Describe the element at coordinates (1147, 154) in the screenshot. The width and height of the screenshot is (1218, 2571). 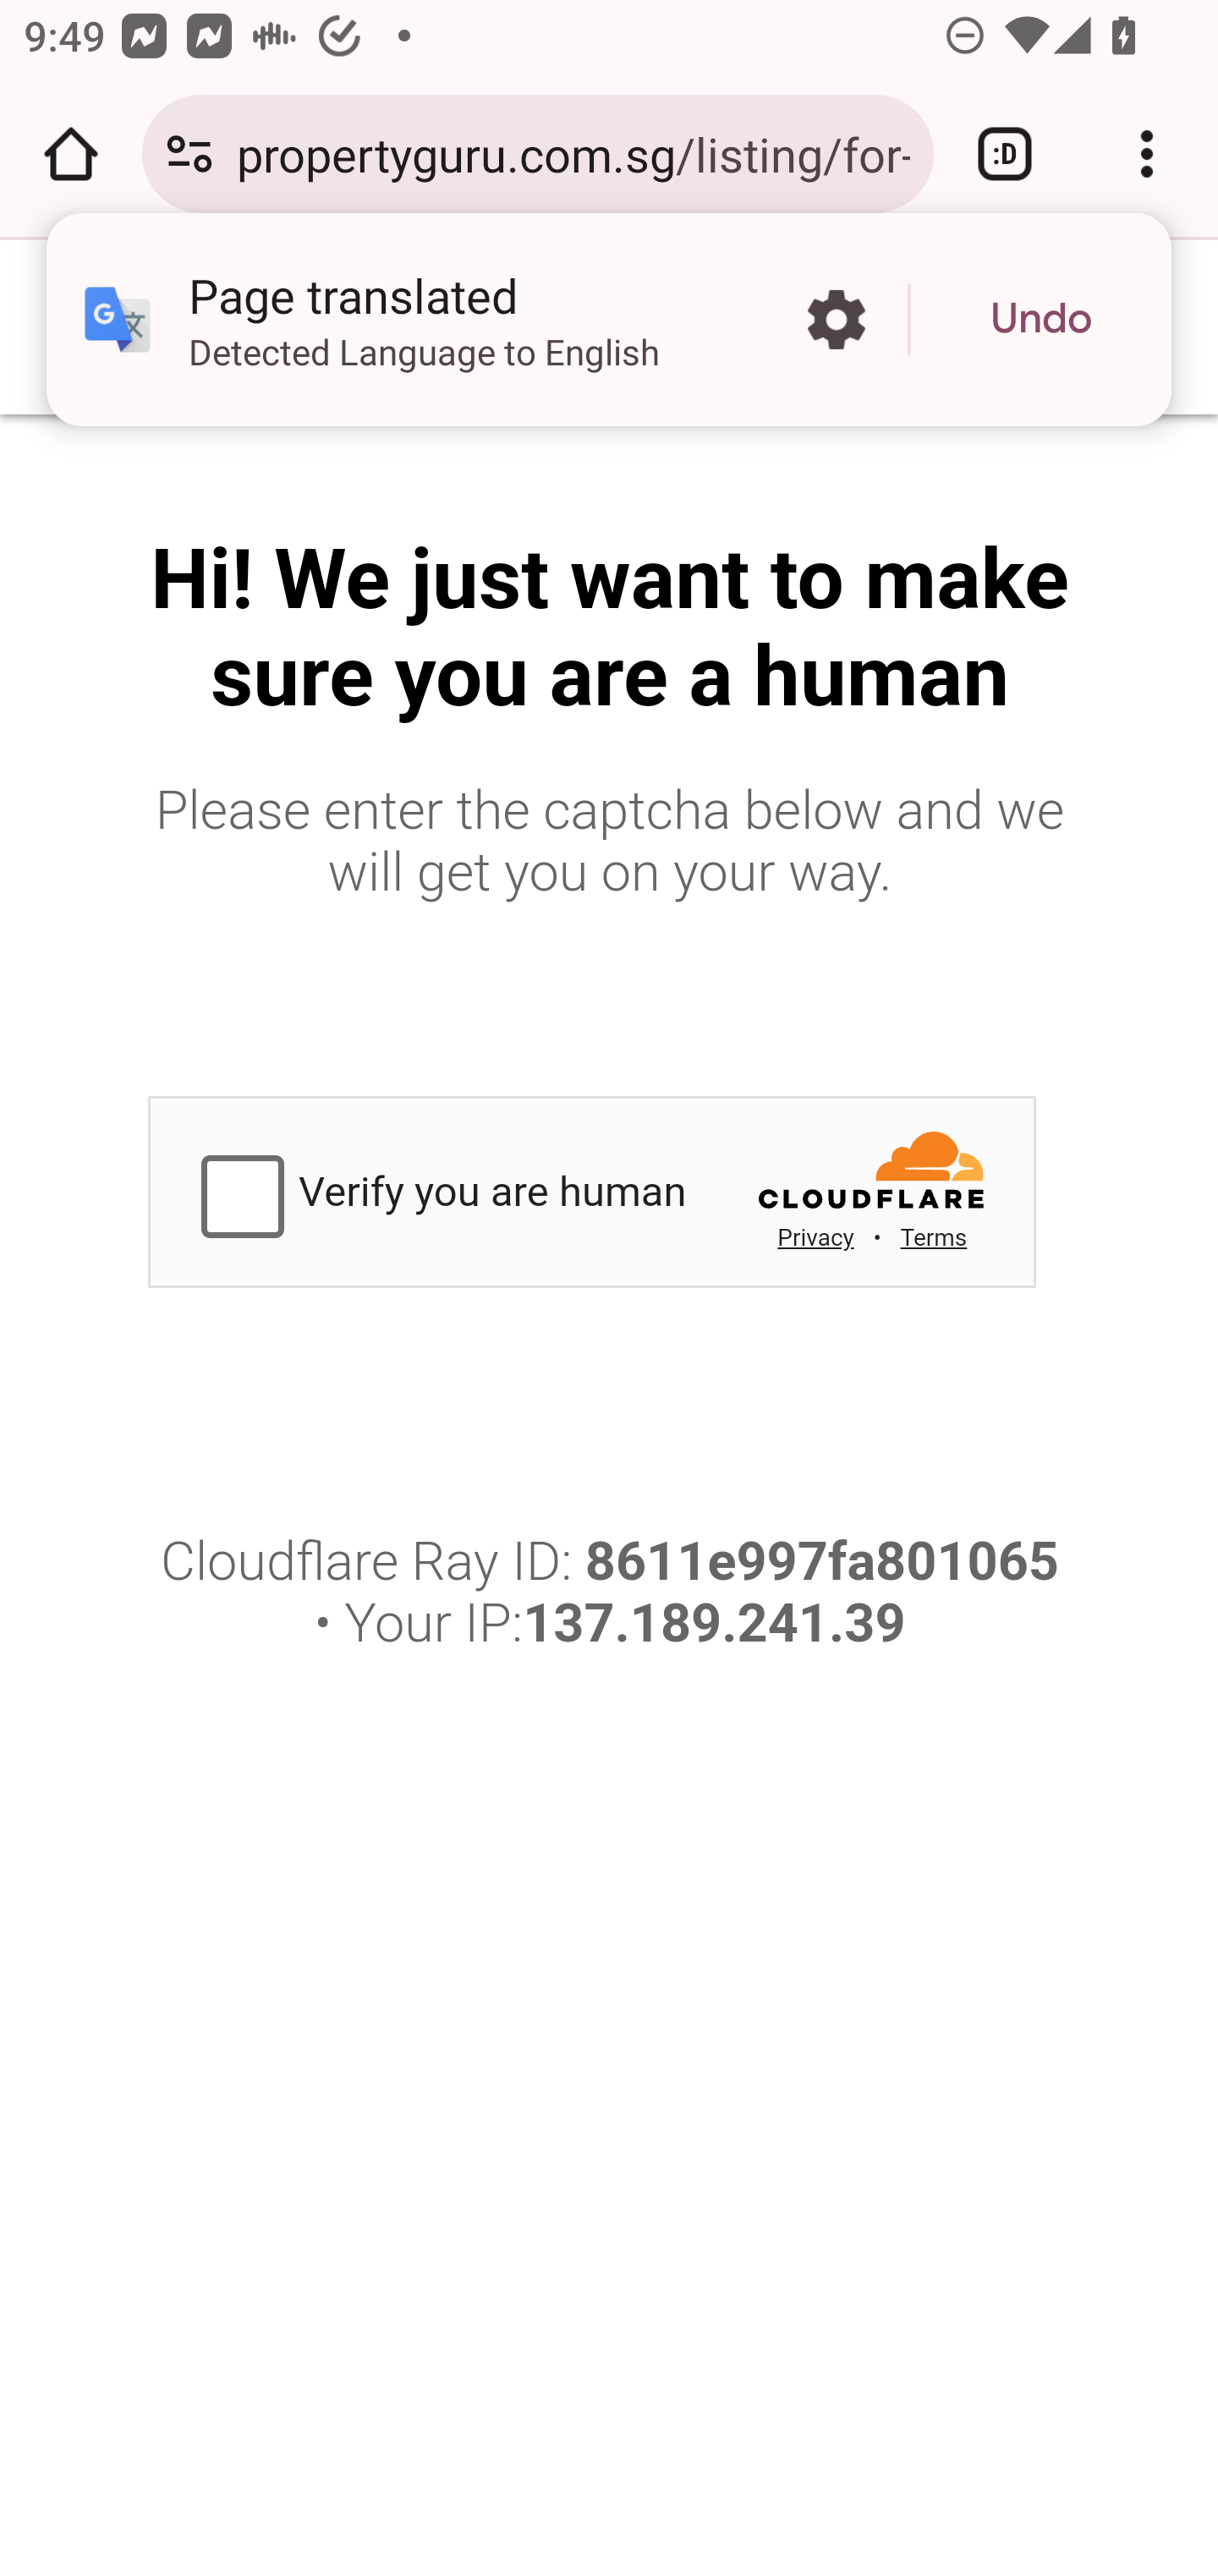
I see `Customize and control Google Chrome` at that location.